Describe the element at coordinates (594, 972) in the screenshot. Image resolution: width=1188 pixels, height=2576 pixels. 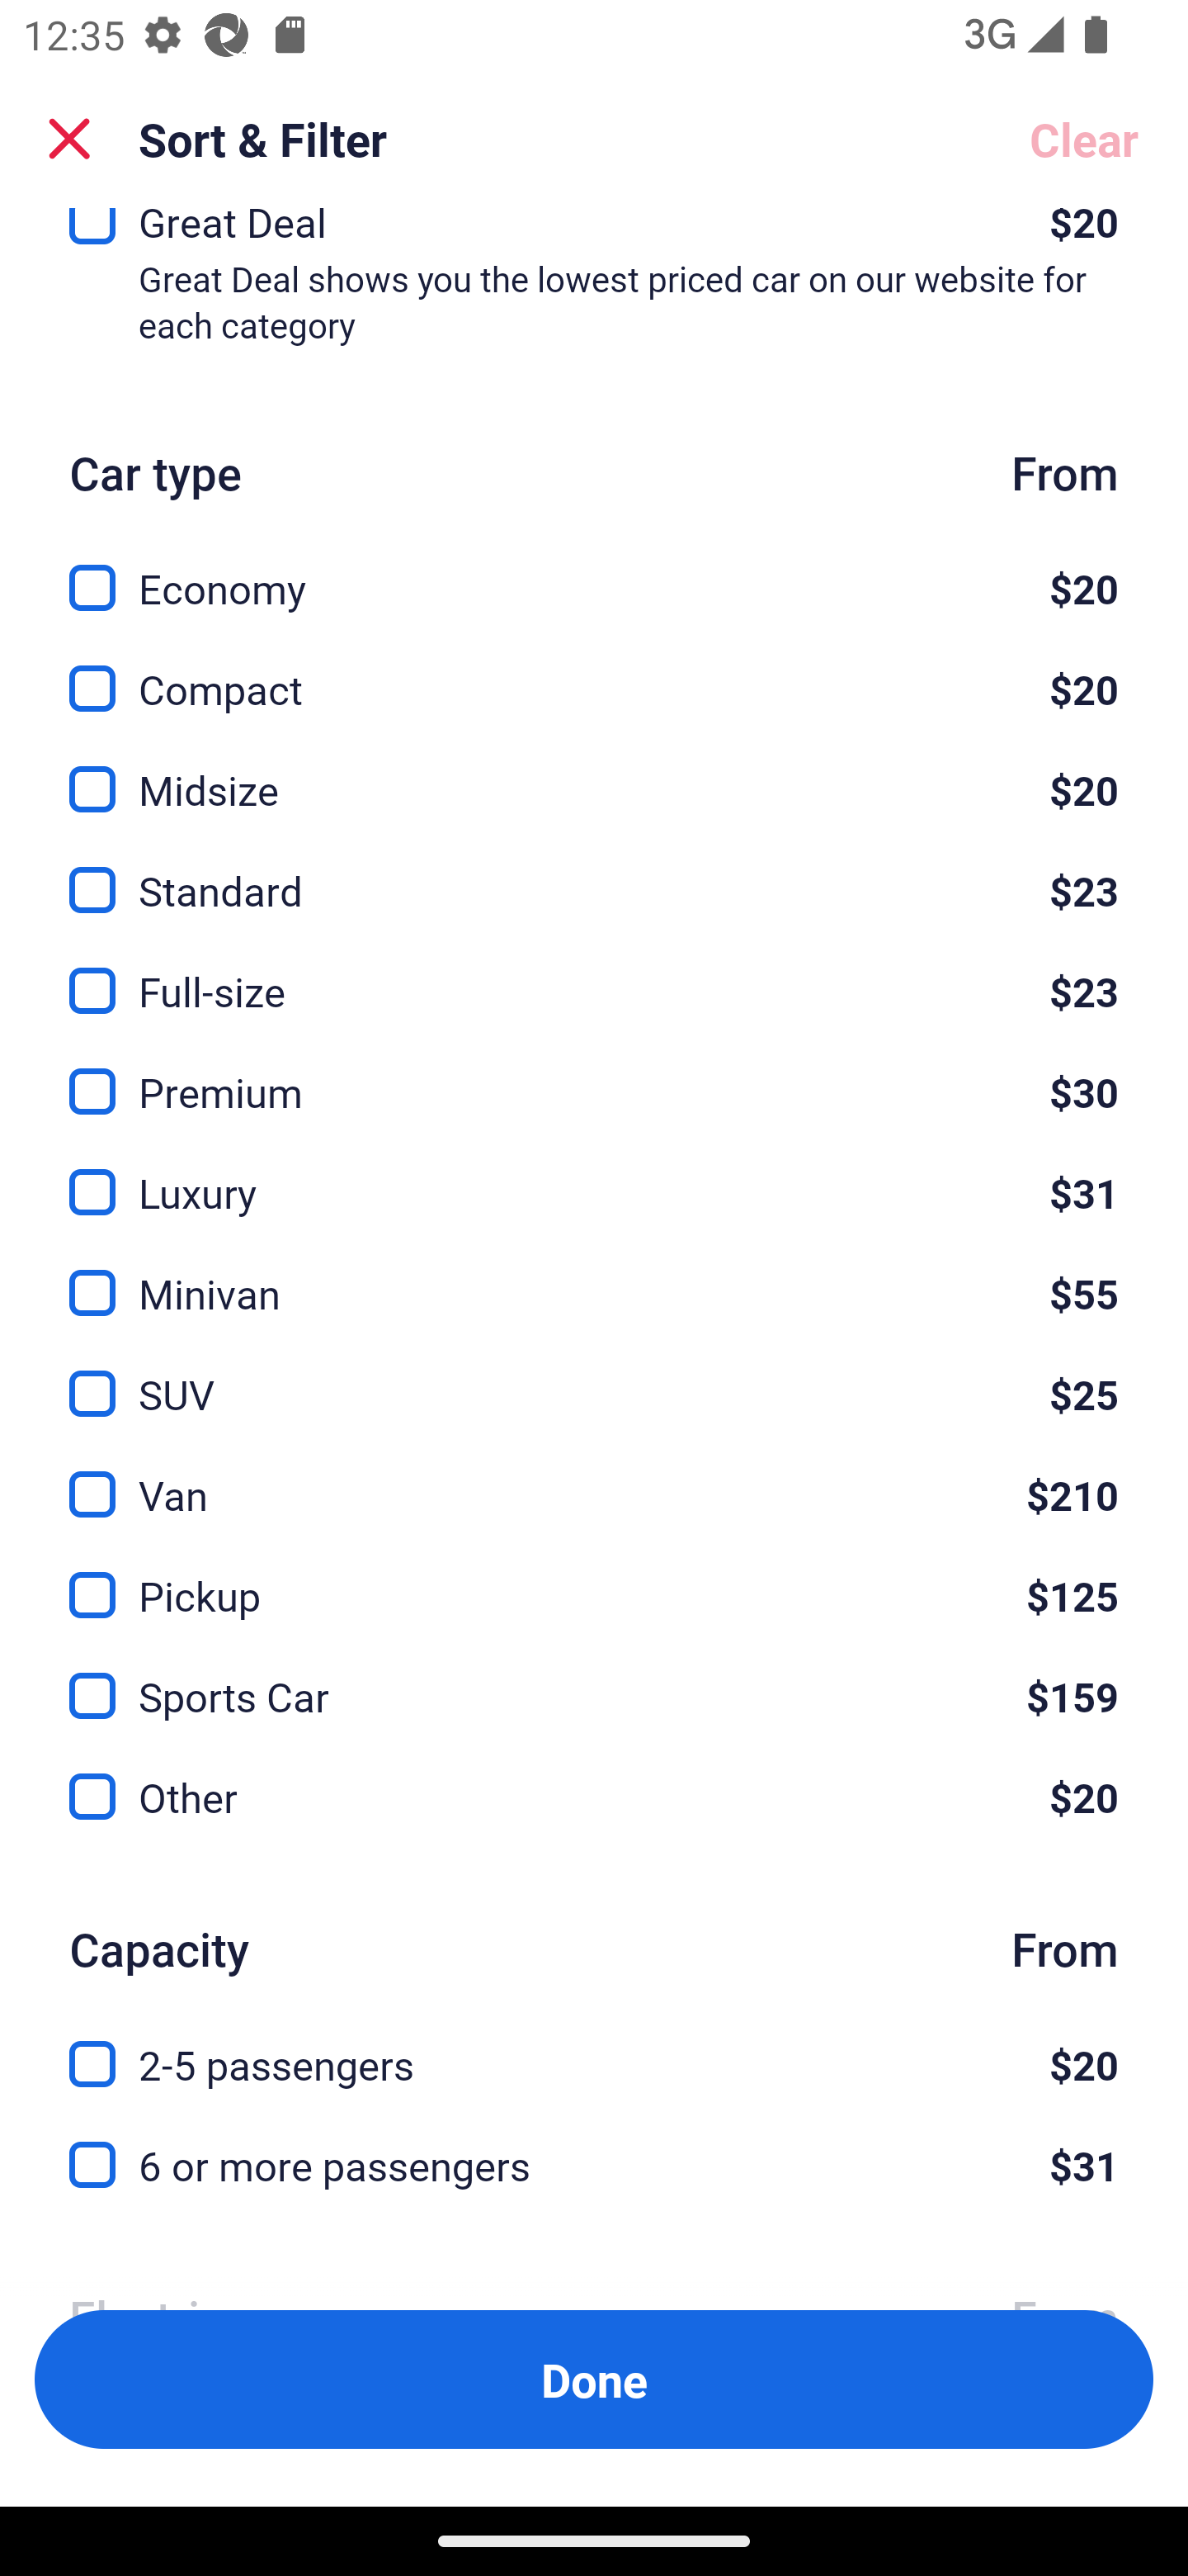
I see `Full-size, $23 Full-size $23` at that location.